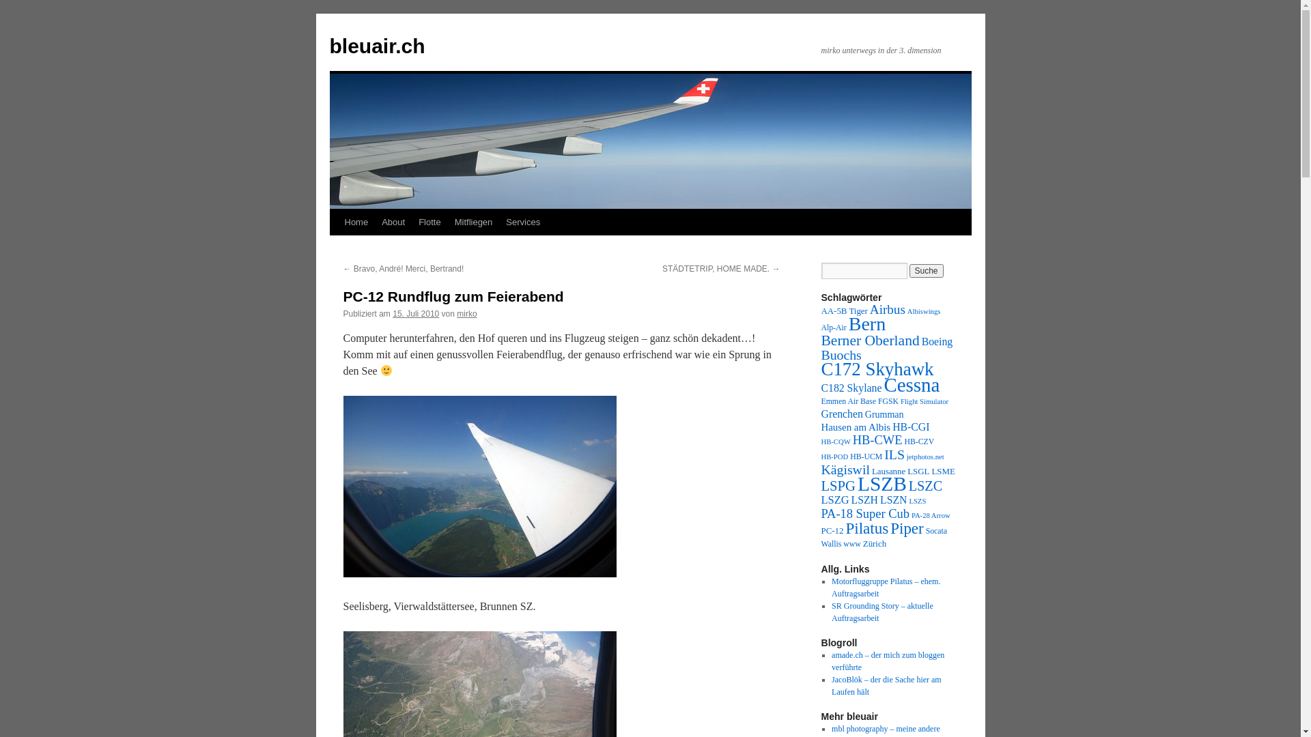  What do you see at coordinates (888, 401) in the screenshot?
I see `FGSK` at bounding box center [888, 401].